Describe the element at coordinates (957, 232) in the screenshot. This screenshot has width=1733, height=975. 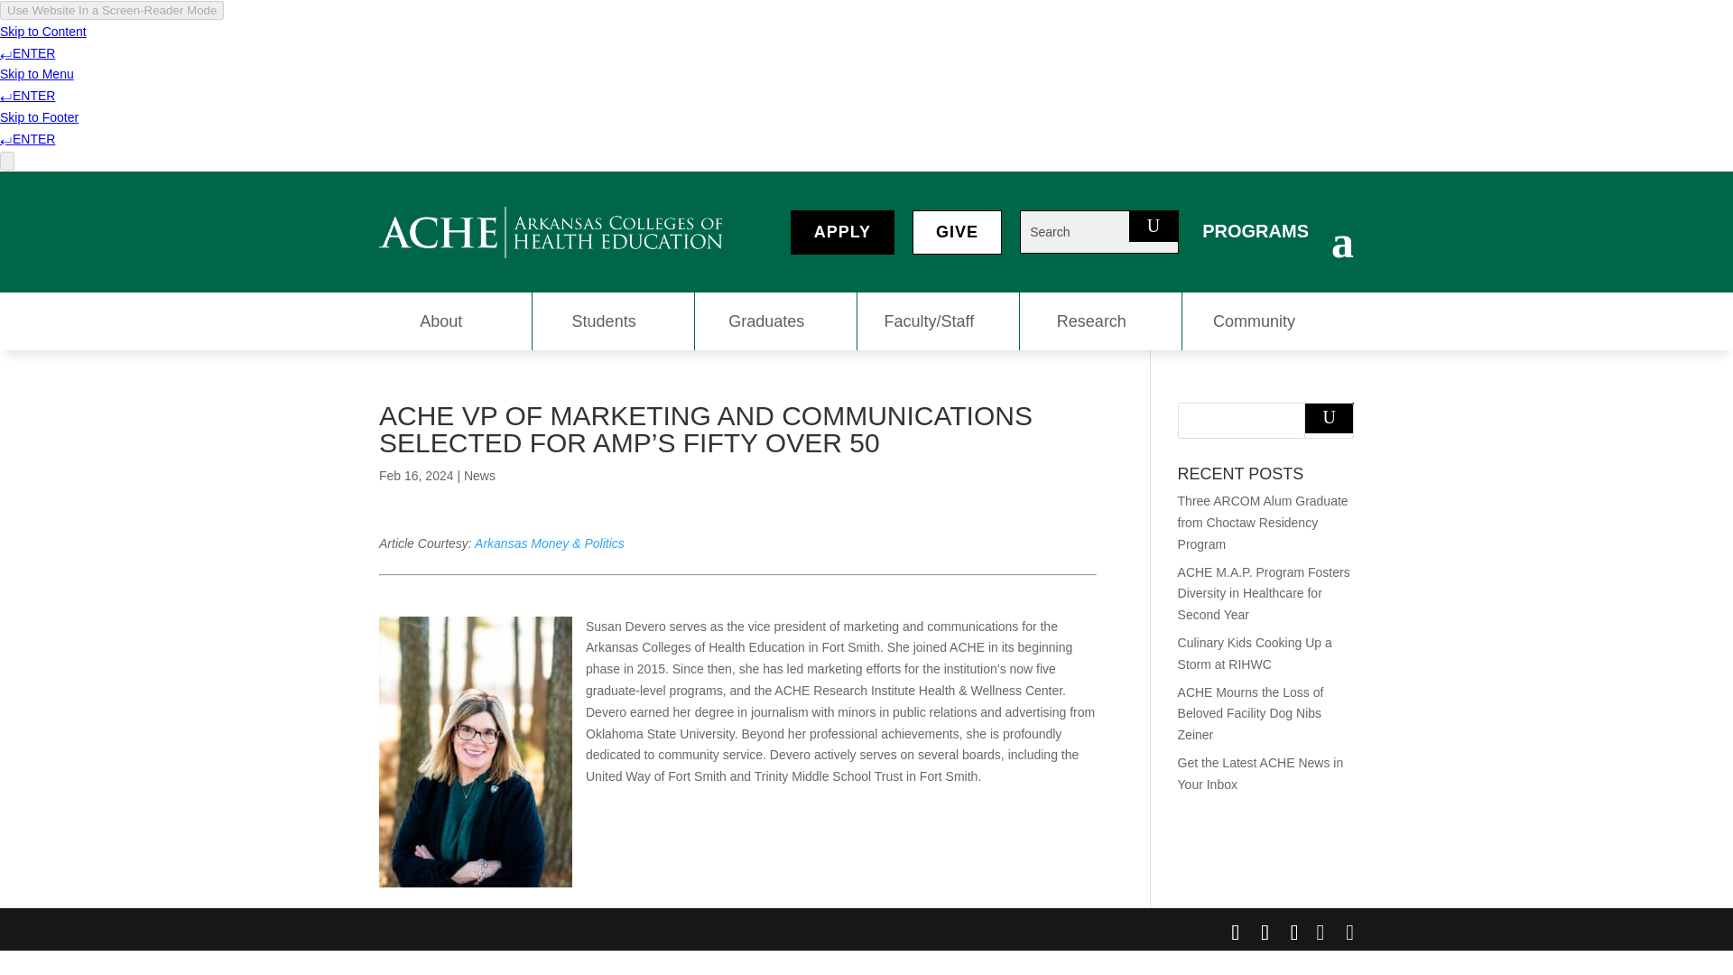
I see `GIVE` at that location.